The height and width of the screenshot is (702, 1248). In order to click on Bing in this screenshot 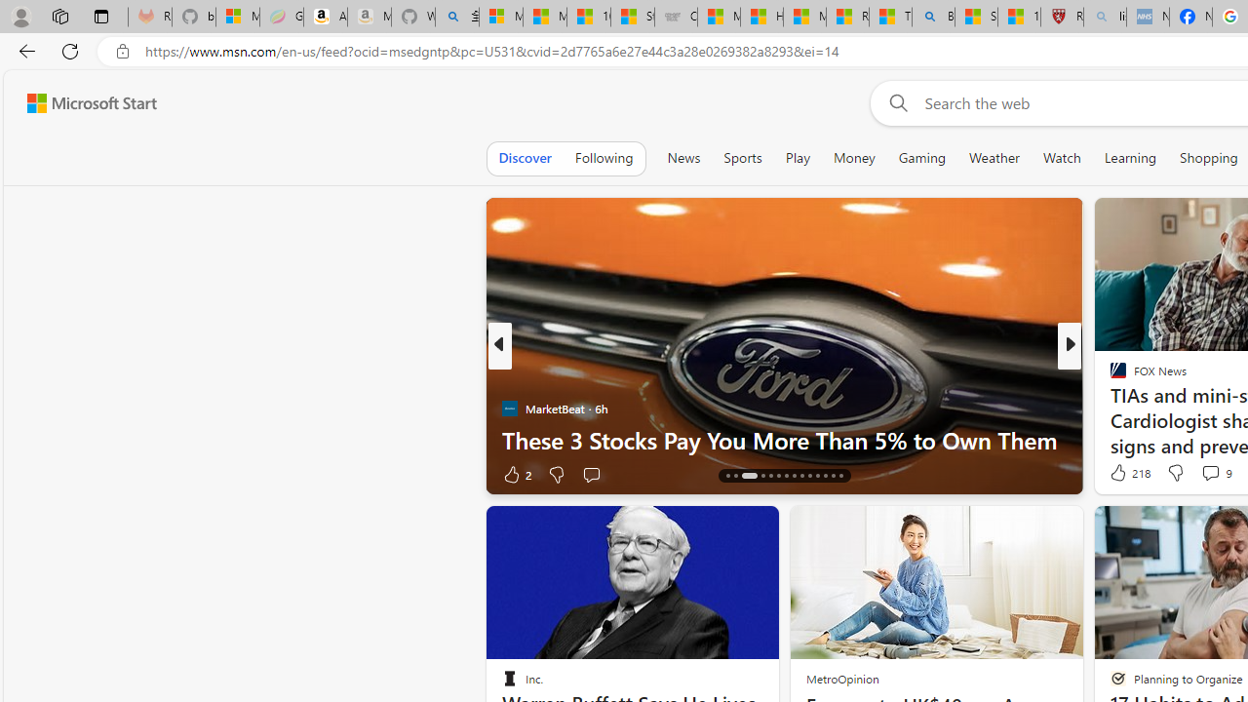, I will do `click(933, 18)`.